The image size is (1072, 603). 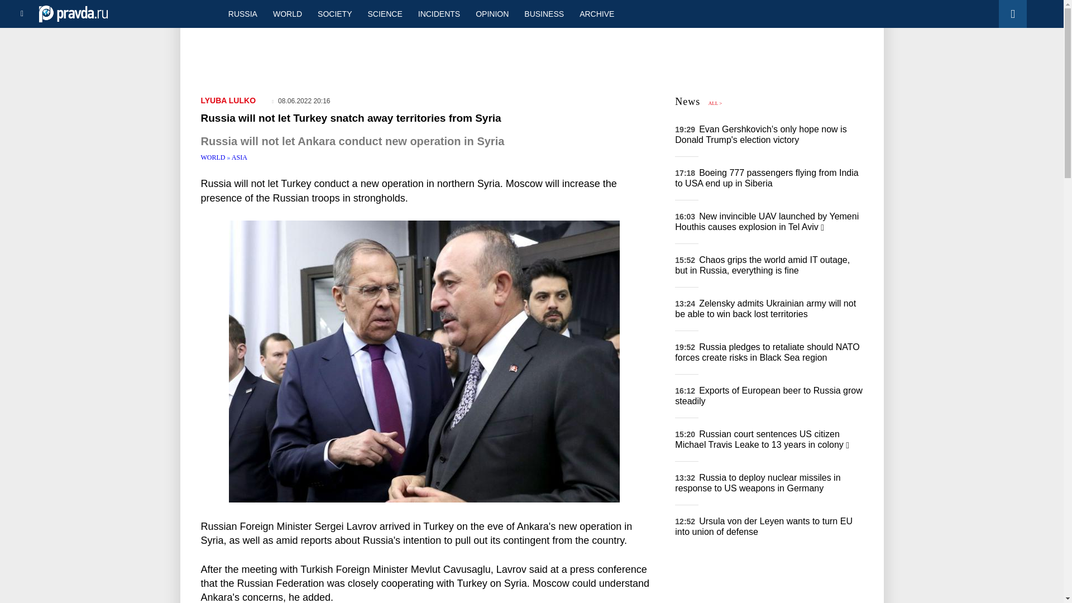 What do you see at coordinates (239, 157) in the screenshot?
I see `ASIA` at bounding box center [239, 157].